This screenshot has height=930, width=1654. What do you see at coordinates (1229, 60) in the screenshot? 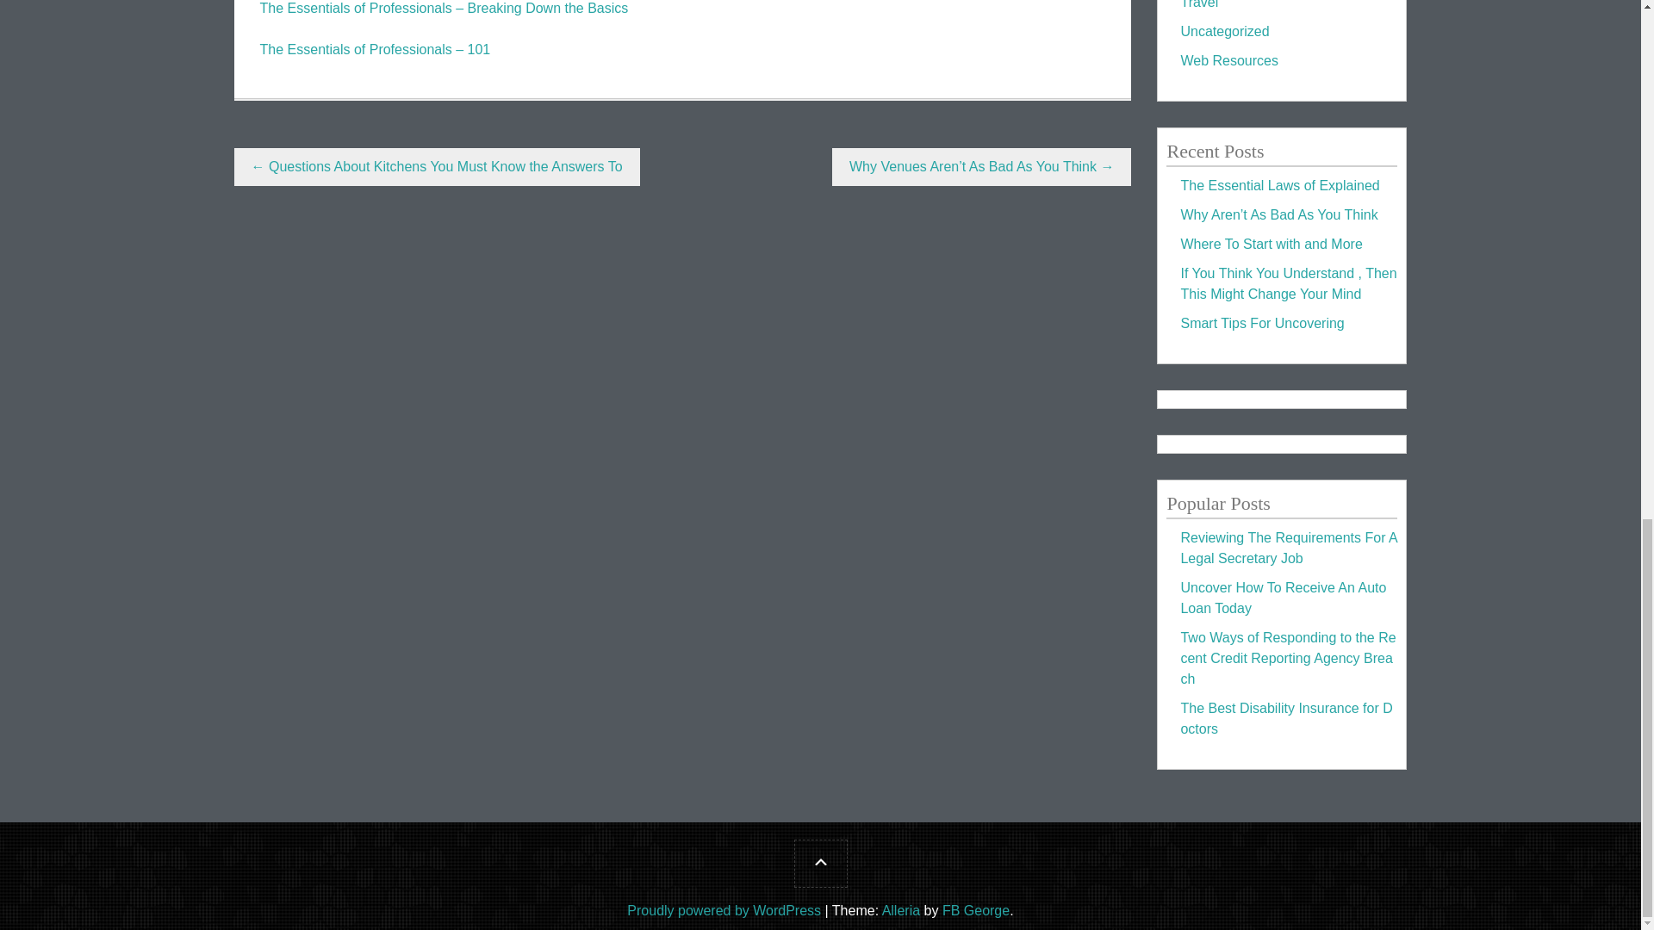
I see `Web Resources` at bounding box center [1229, 60].